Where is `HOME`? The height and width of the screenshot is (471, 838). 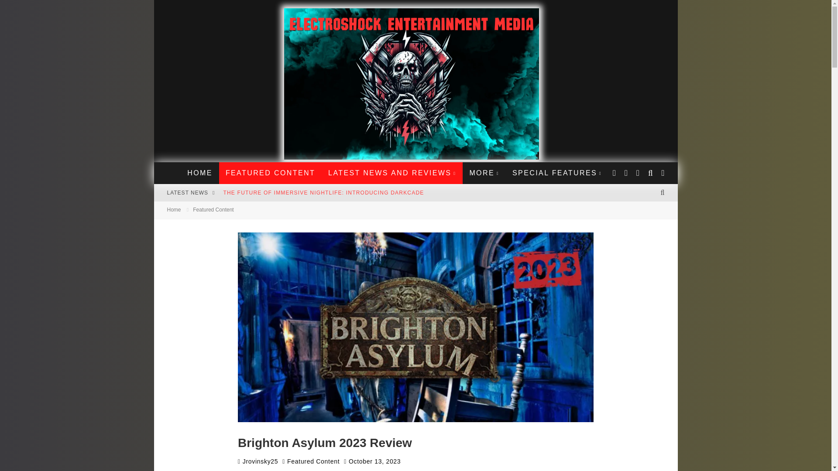
HOME is located at coordinates (200, 173).